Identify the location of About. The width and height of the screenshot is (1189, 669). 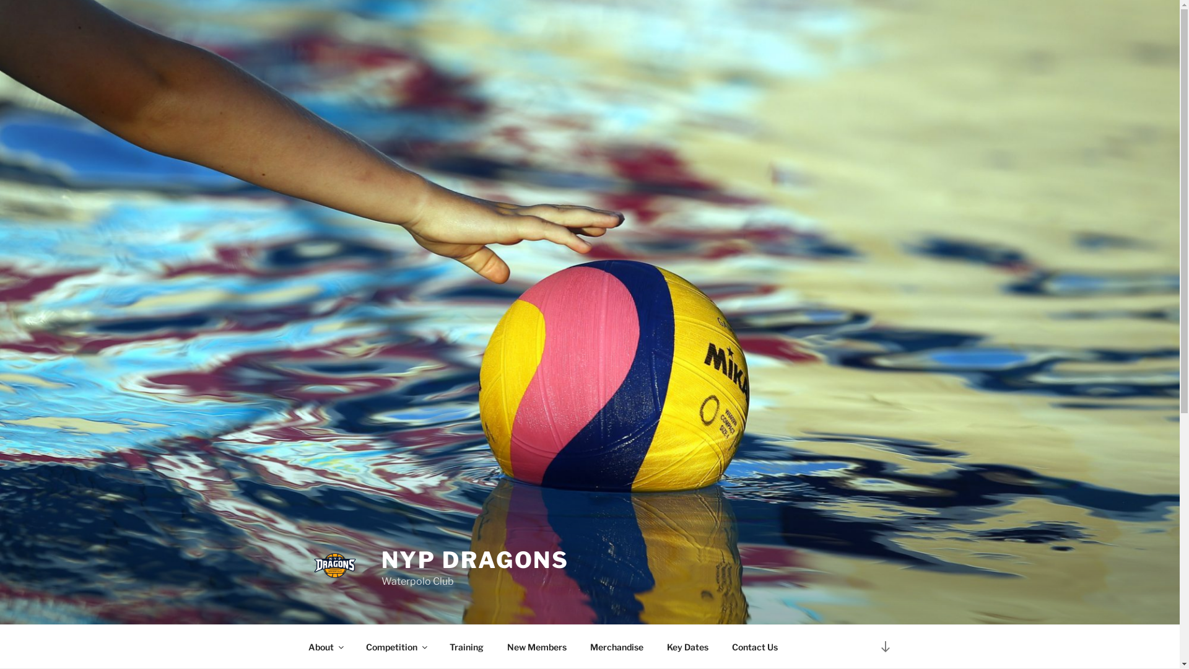
(325, 647).